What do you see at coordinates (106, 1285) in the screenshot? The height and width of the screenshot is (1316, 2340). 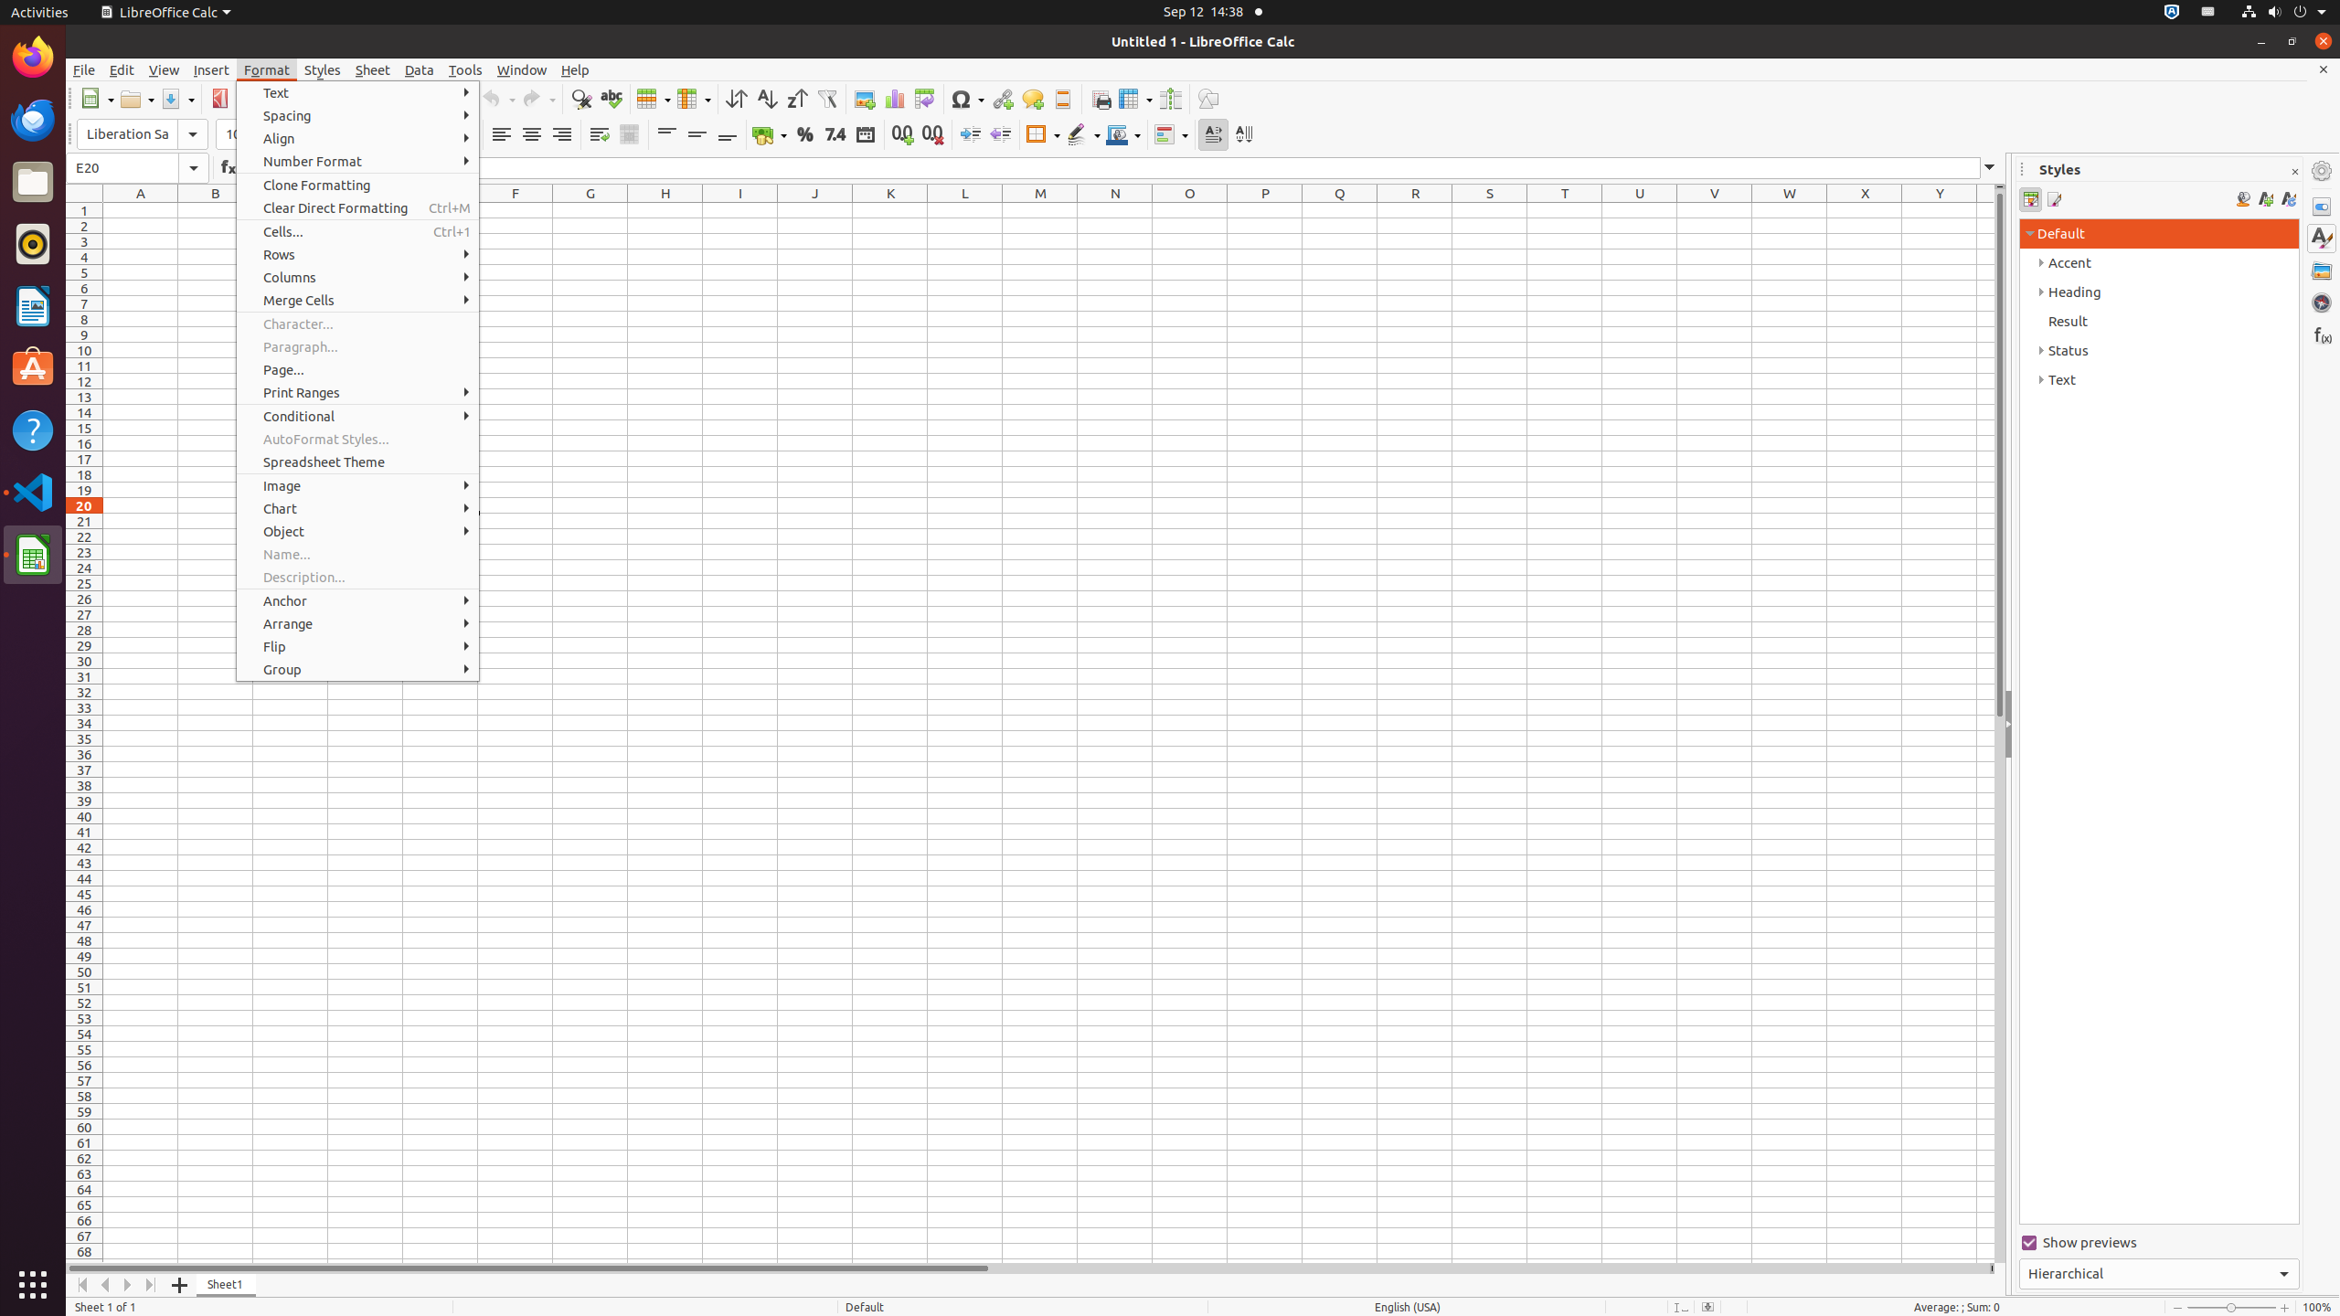 I see `Move Left` at bounding box center [106, 1285].